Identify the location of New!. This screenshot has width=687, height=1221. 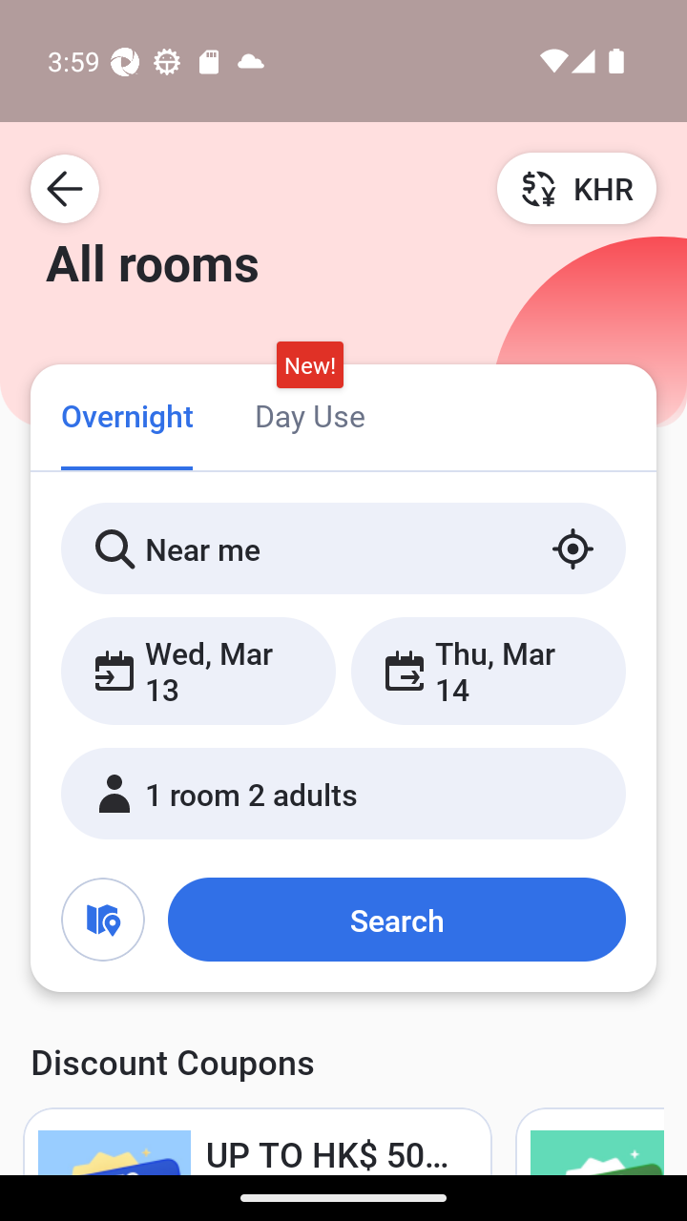
(309, 365).